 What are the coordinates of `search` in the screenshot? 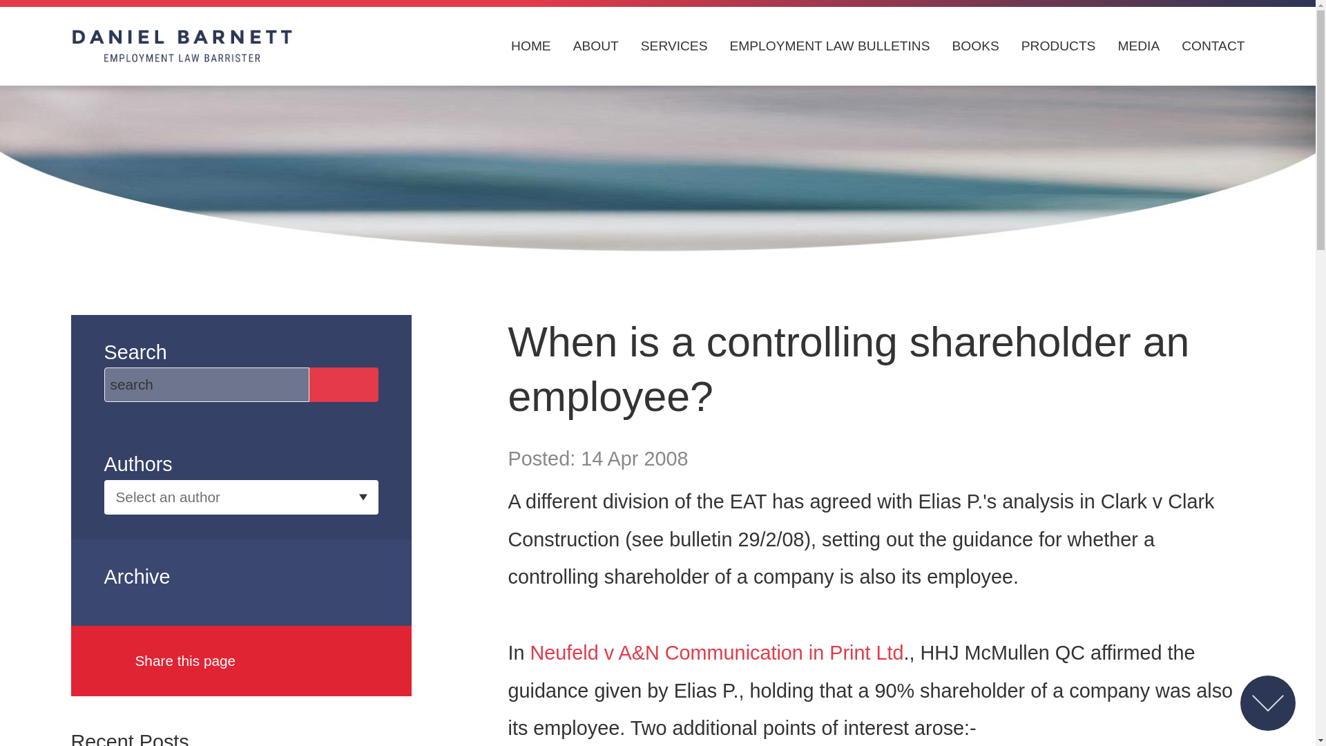 It's located at (206, 385).